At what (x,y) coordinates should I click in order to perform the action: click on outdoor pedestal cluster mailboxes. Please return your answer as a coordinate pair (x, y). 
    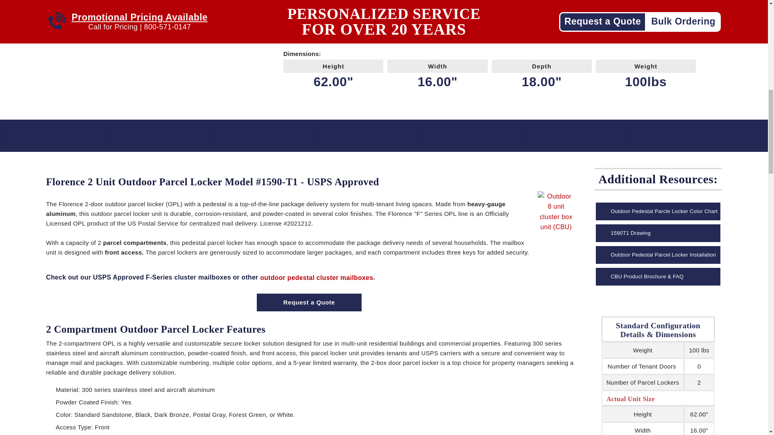
    Looking at the image, I should click on (316, 278).